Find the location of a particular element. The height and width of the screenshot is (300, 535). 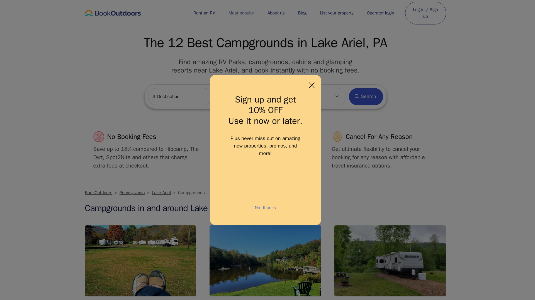

Dates is located at coordinates (247, 97).